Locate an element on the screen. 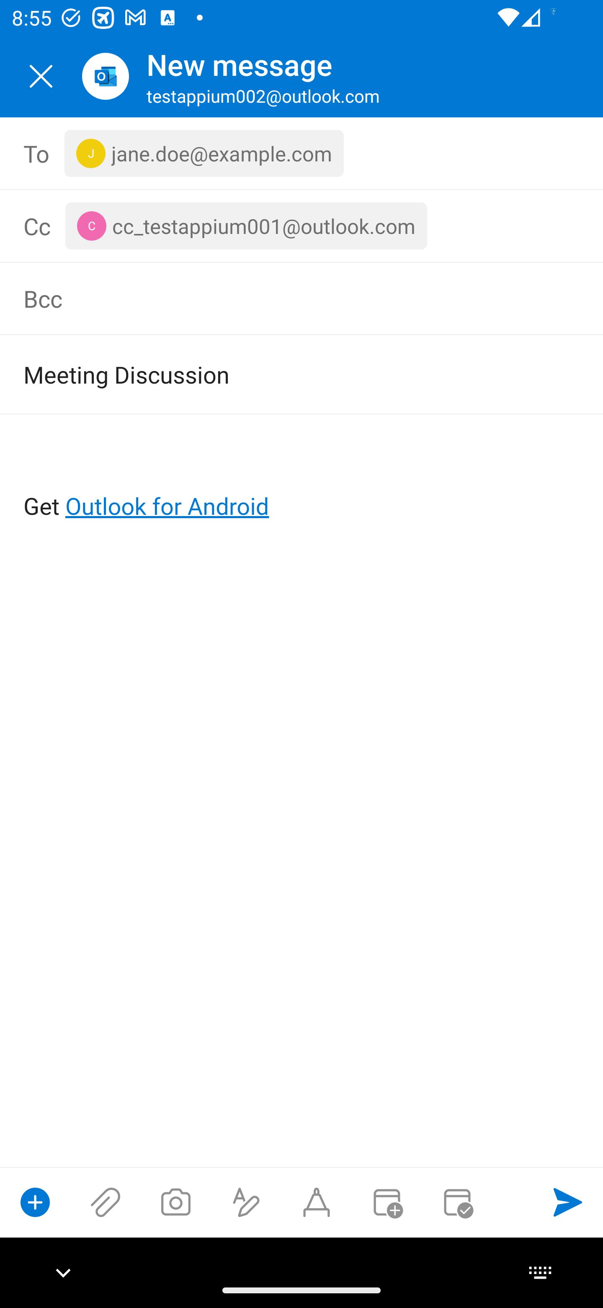 This screenshot has height=1308, width=603. To, 1 recipient <jane.doe@example.com> is located at coordinates (302, 153).